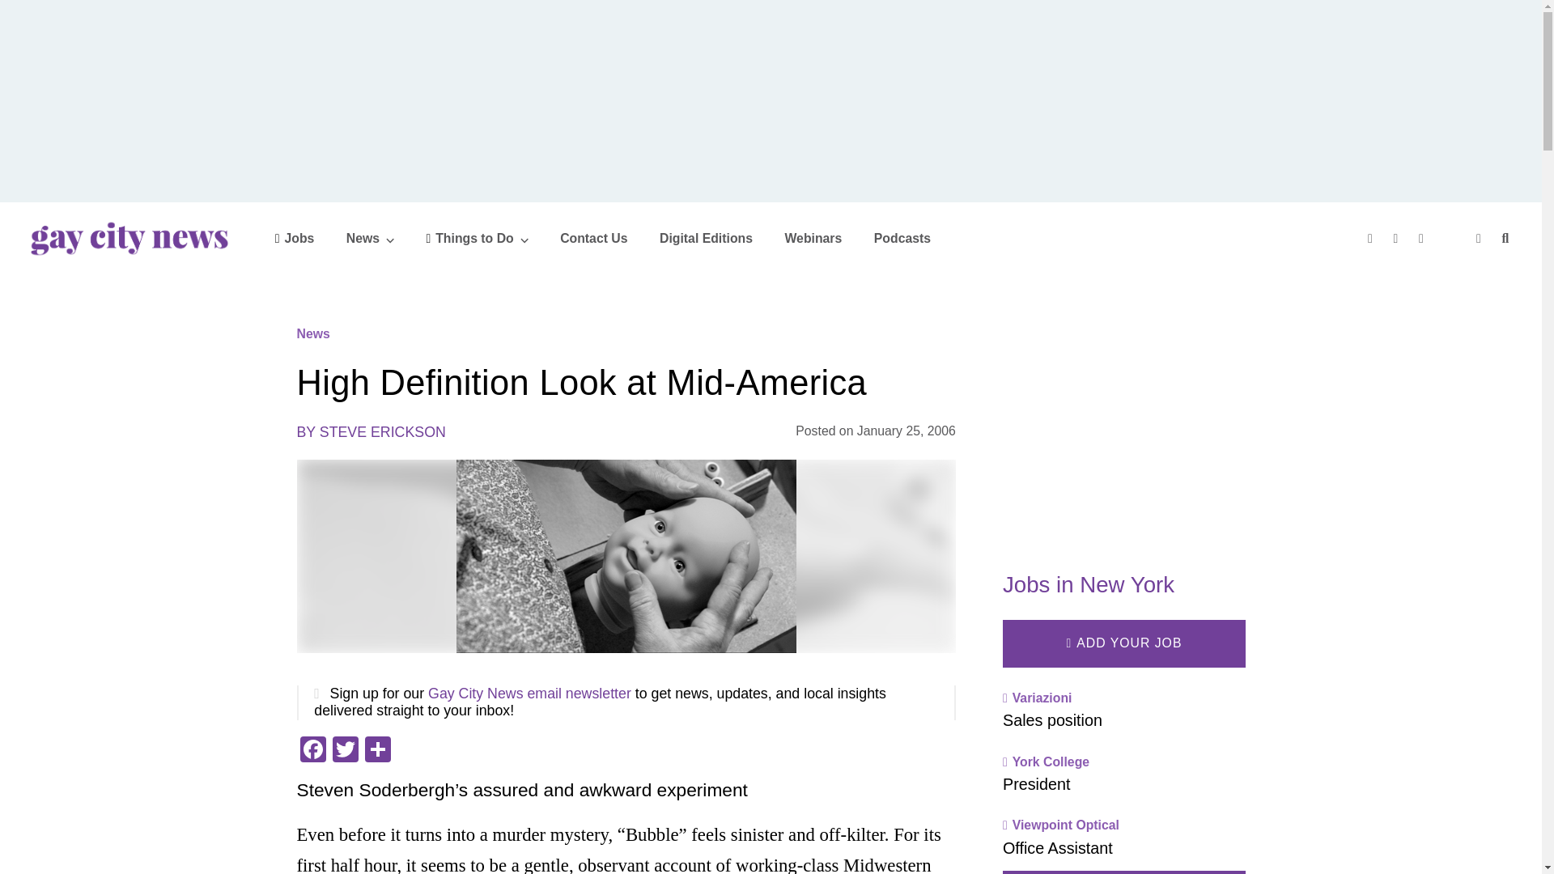 The width and height of the screenshot is (1554, 874). Describe the element at coordinates (371, 238) in the screenshot. I see `News` at that location.